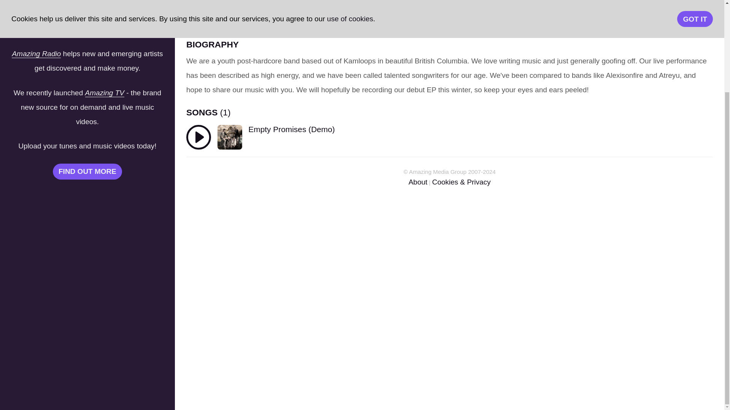 Image resolution: width=730 pixels, height=410 pixels. Describe the element at coordinates (105, 74) in the screenshot. I see `Amazing TV` at that location.